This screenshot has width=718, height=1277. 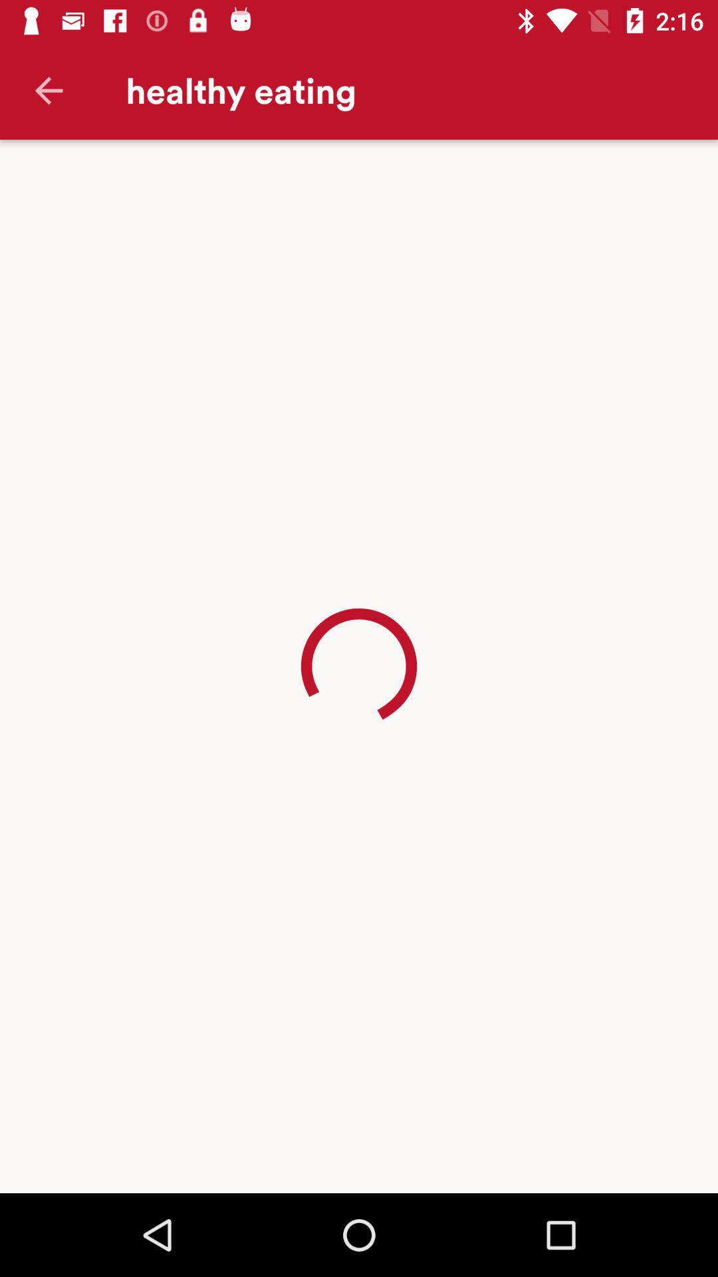 What do you see at coordinates (49, 90) in the screenshot?
I see `launch icon at the top left corner` at bounding box center [49, 90].